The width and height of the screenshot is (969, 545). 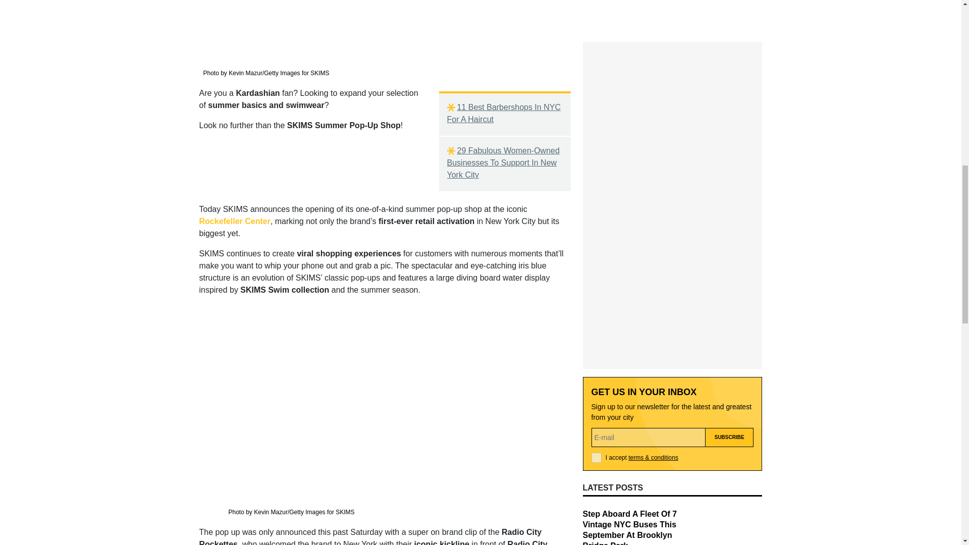 I want to click on Subscribe, so click(x=729, y=227).